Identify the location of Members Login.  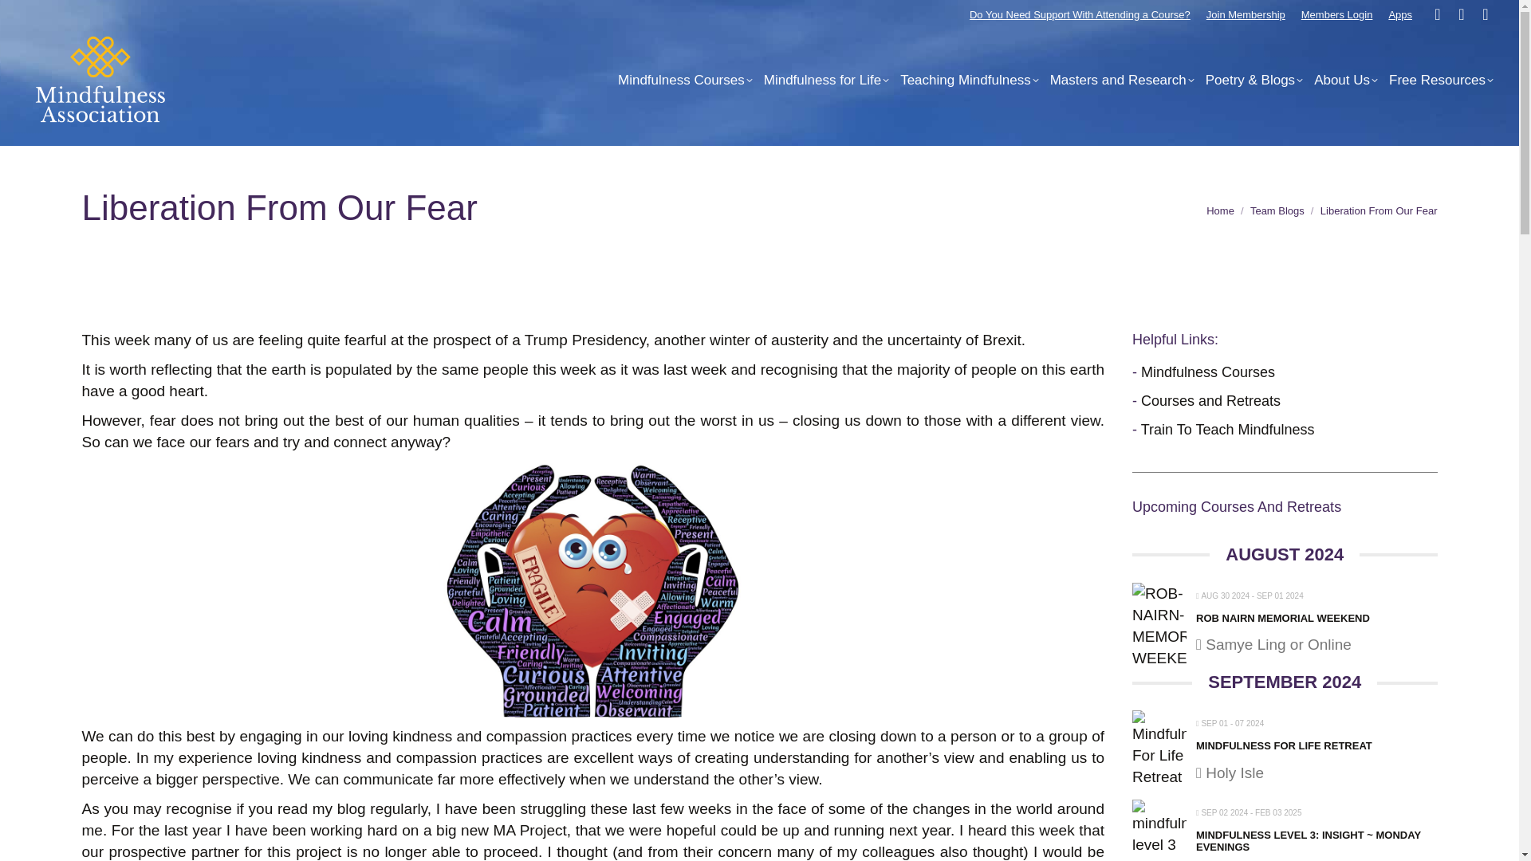
(1337, 13).